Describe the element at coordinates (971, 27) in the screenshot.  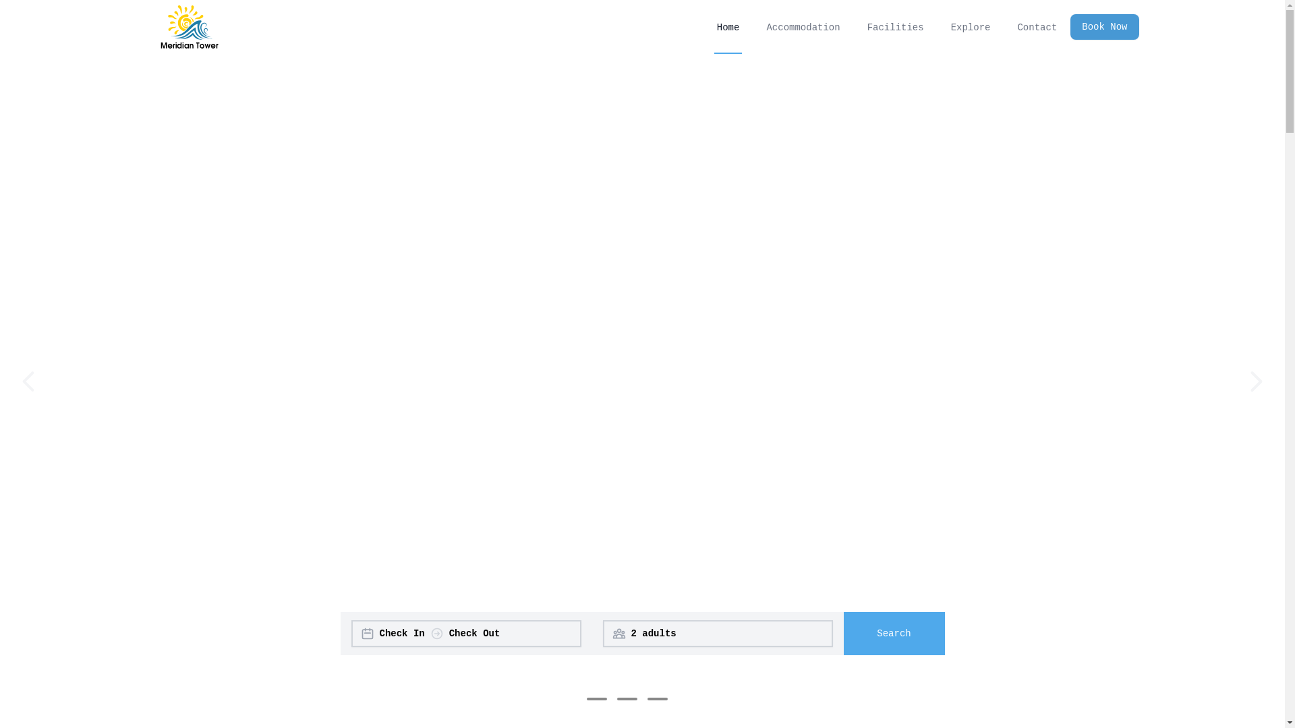
I see `Explore` at that location.